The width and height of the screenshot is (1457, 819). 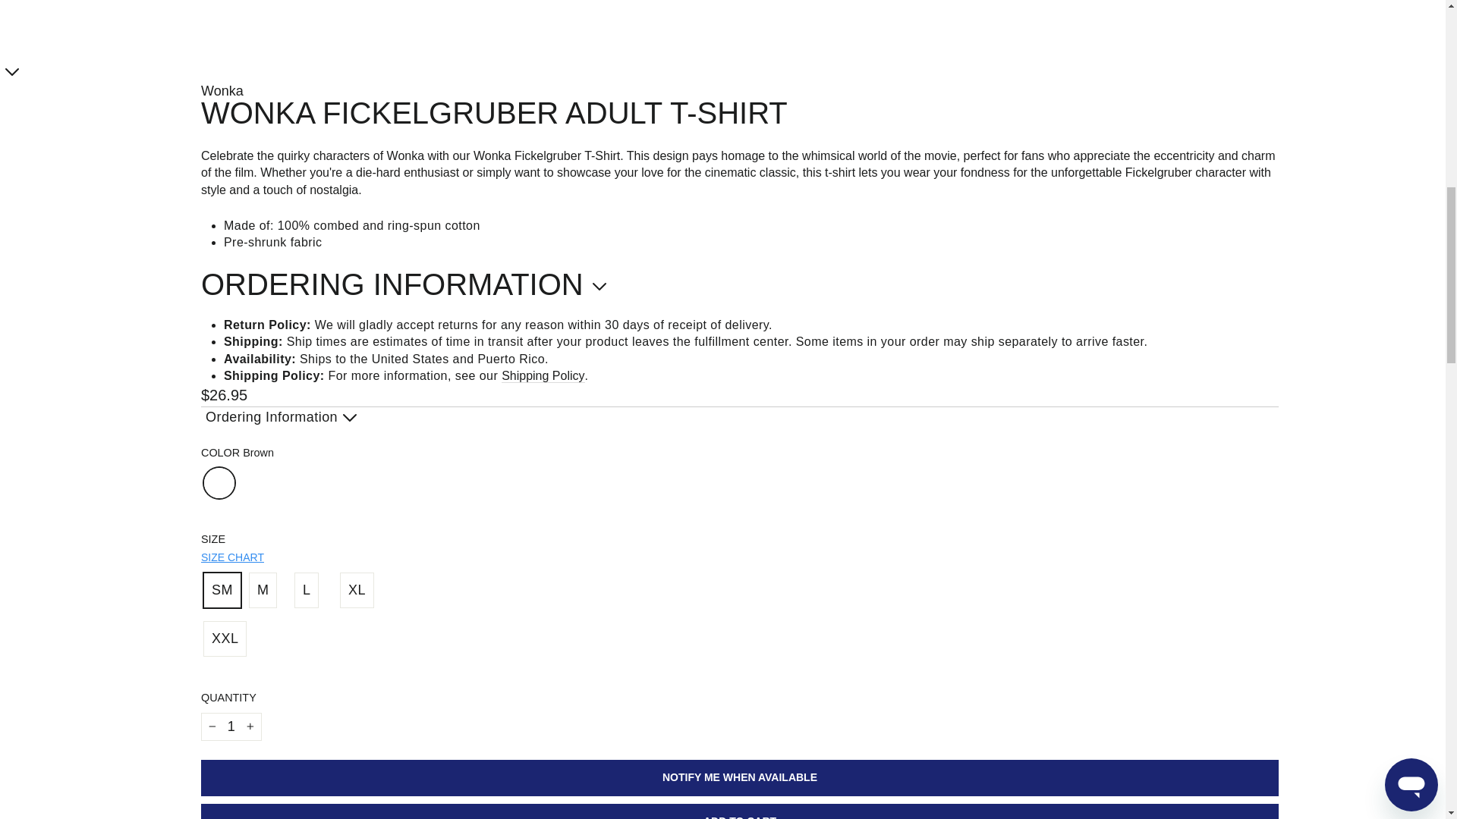 What do you see at coordinates (231, 726) in the screenshot?
I see `1` at bounding box center [231, 726].